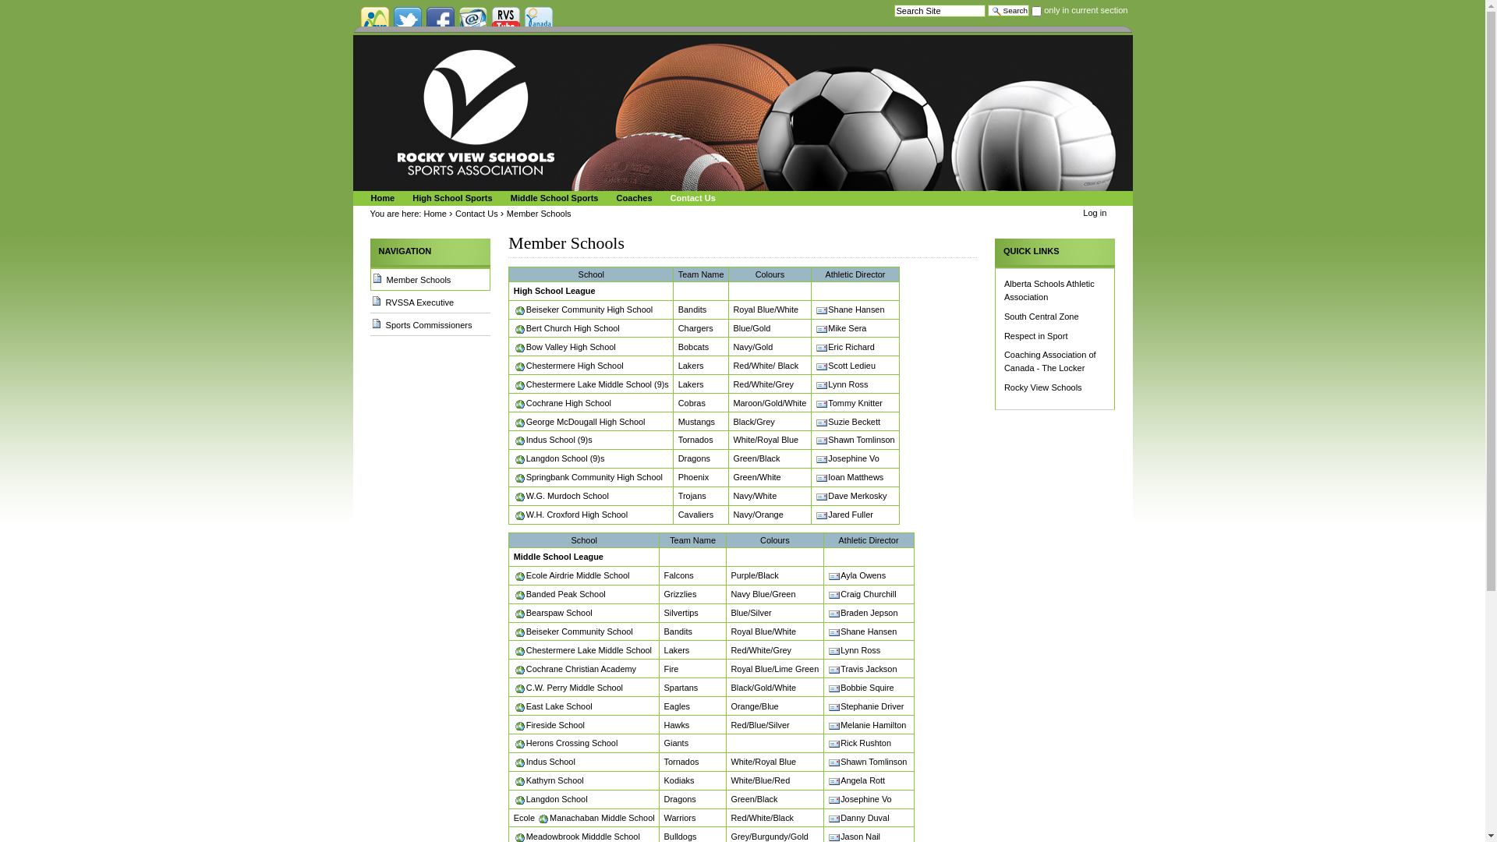 This screenshot has height=842, width=1497. Describe the element at coordinates (583, 310) in the screenshot. I see `Beiseker Community High School` at that location.